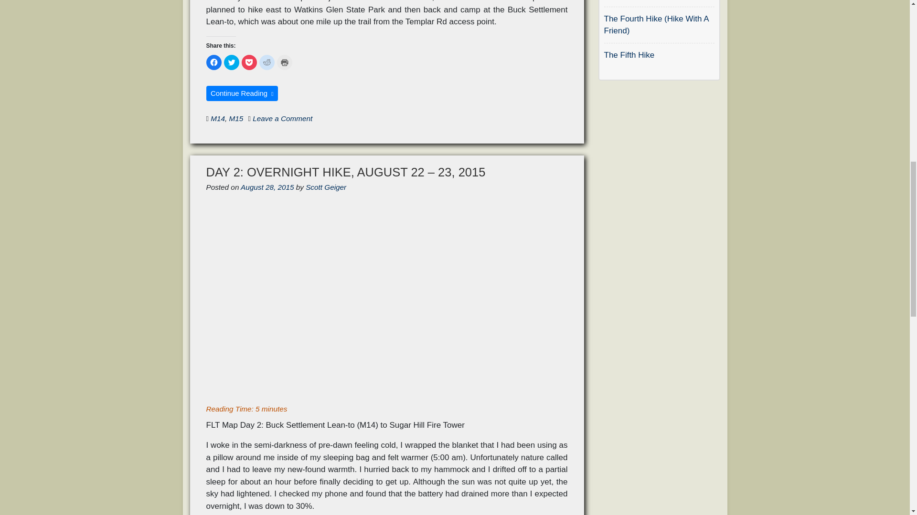  I want to click on Click to share on Pocket, so click(249, 62).